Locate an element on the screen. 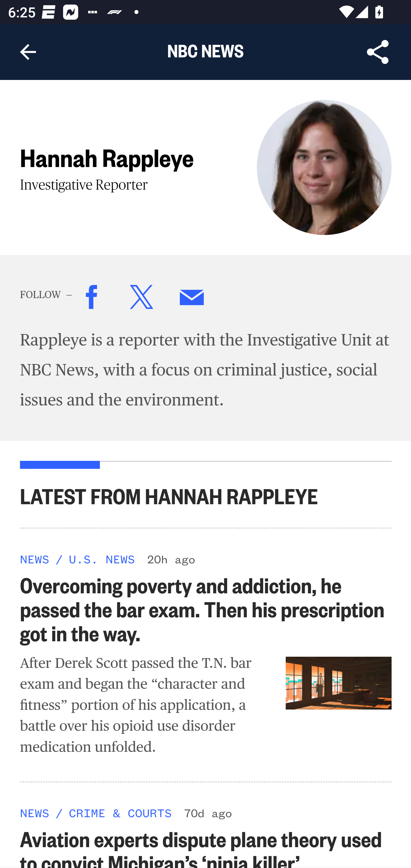 This screenshot has width=411, height=868. NEWS NEWS NEWS is located at coordinates (35, 812).